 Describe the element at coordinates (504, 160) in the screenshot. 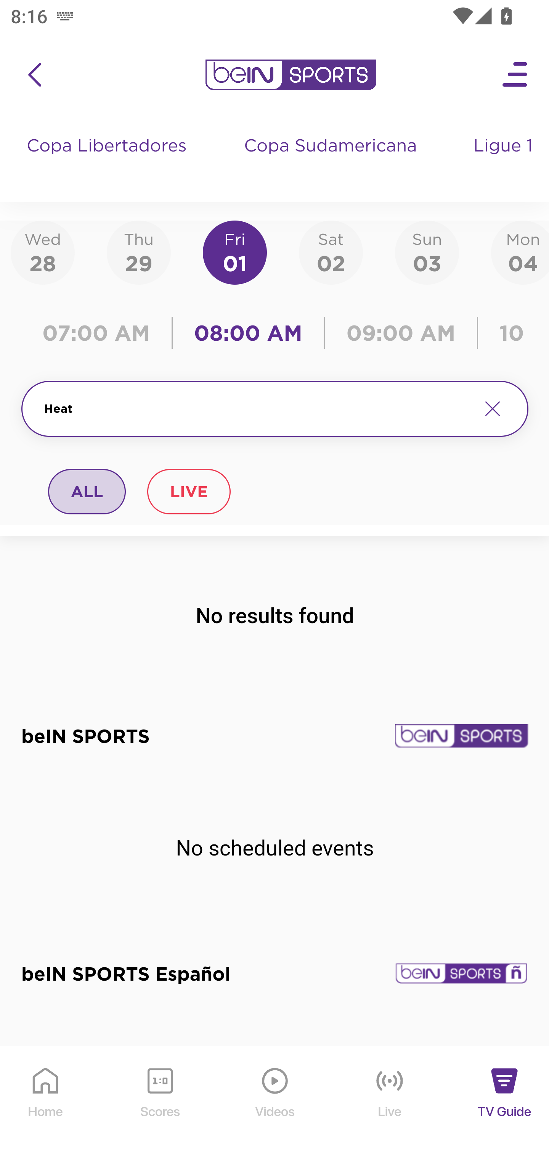

I see `Ligue 1` at that location.